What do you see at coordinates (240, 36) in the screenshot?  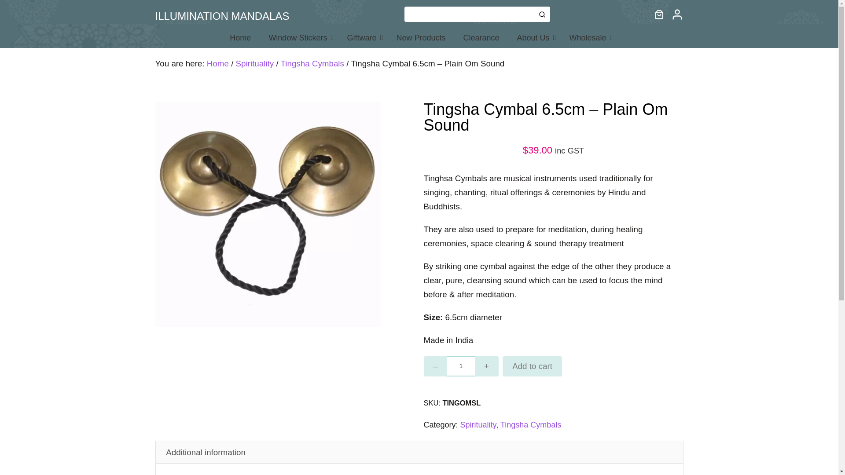 I see `Home` at bounding box center [240, 36].